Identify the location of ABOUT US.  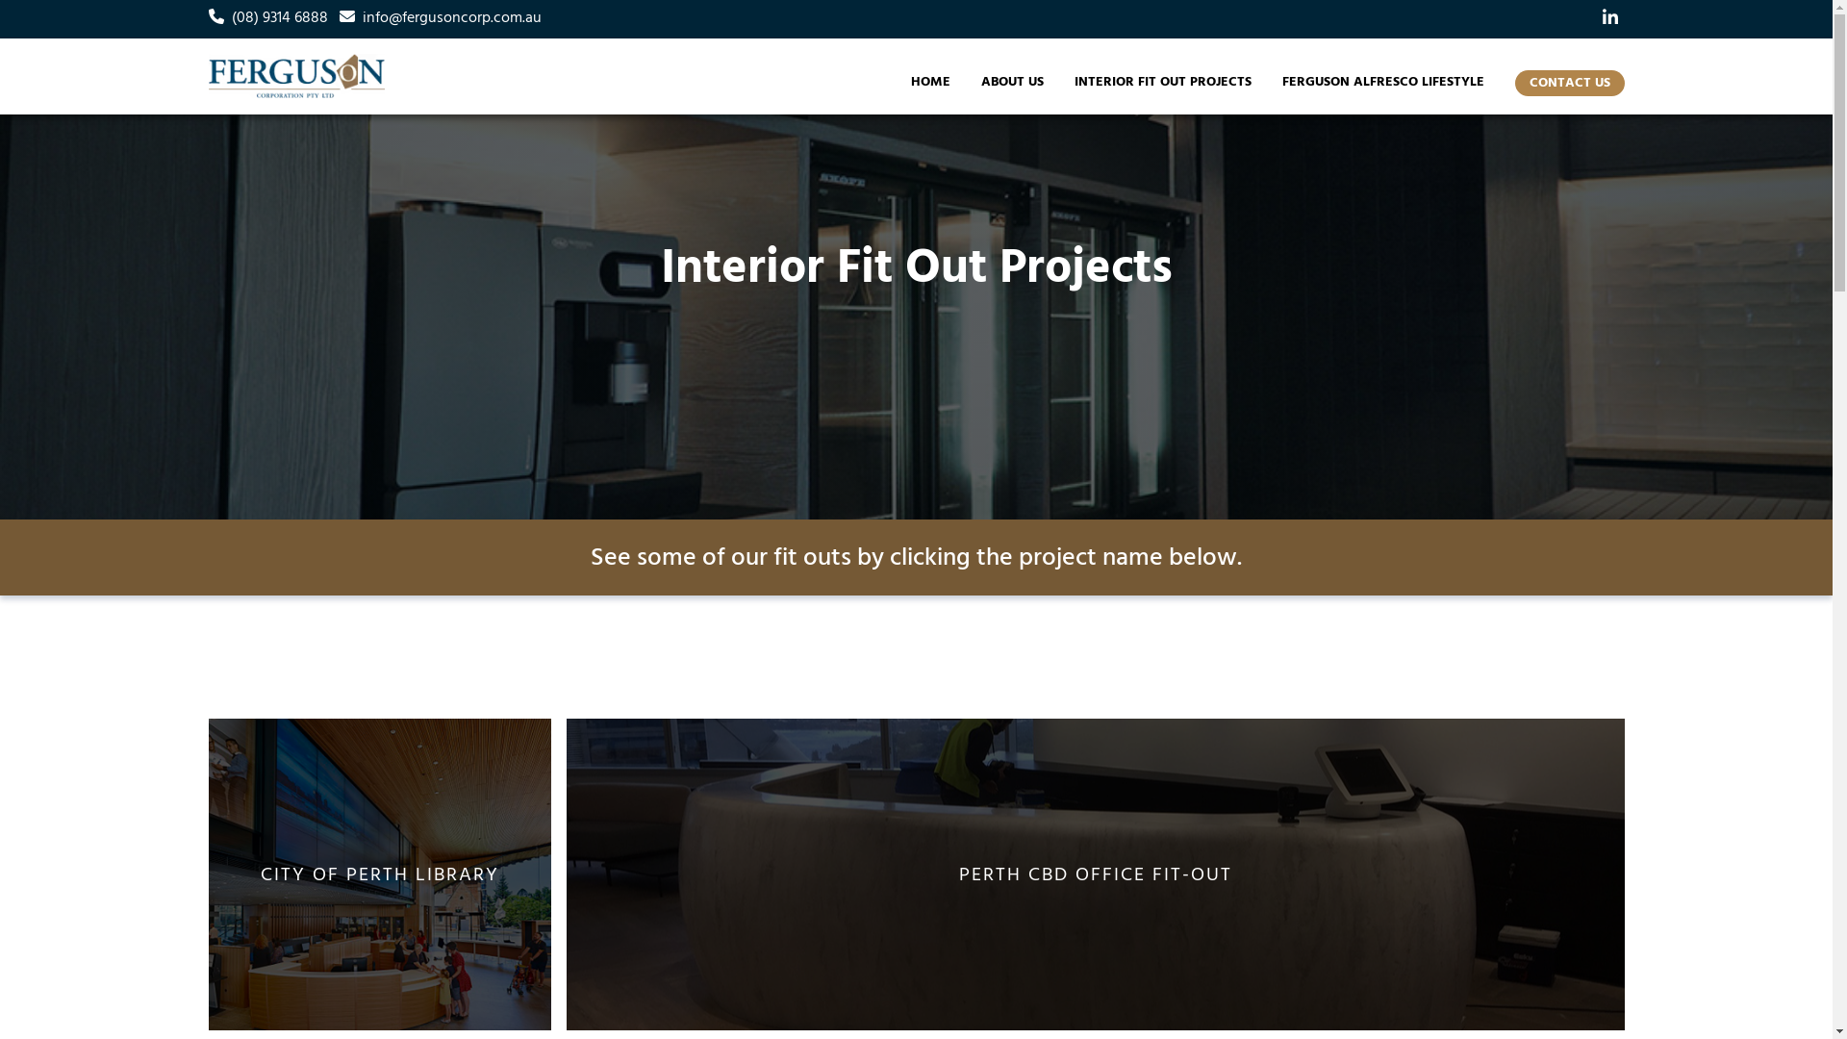
(1012, 82).